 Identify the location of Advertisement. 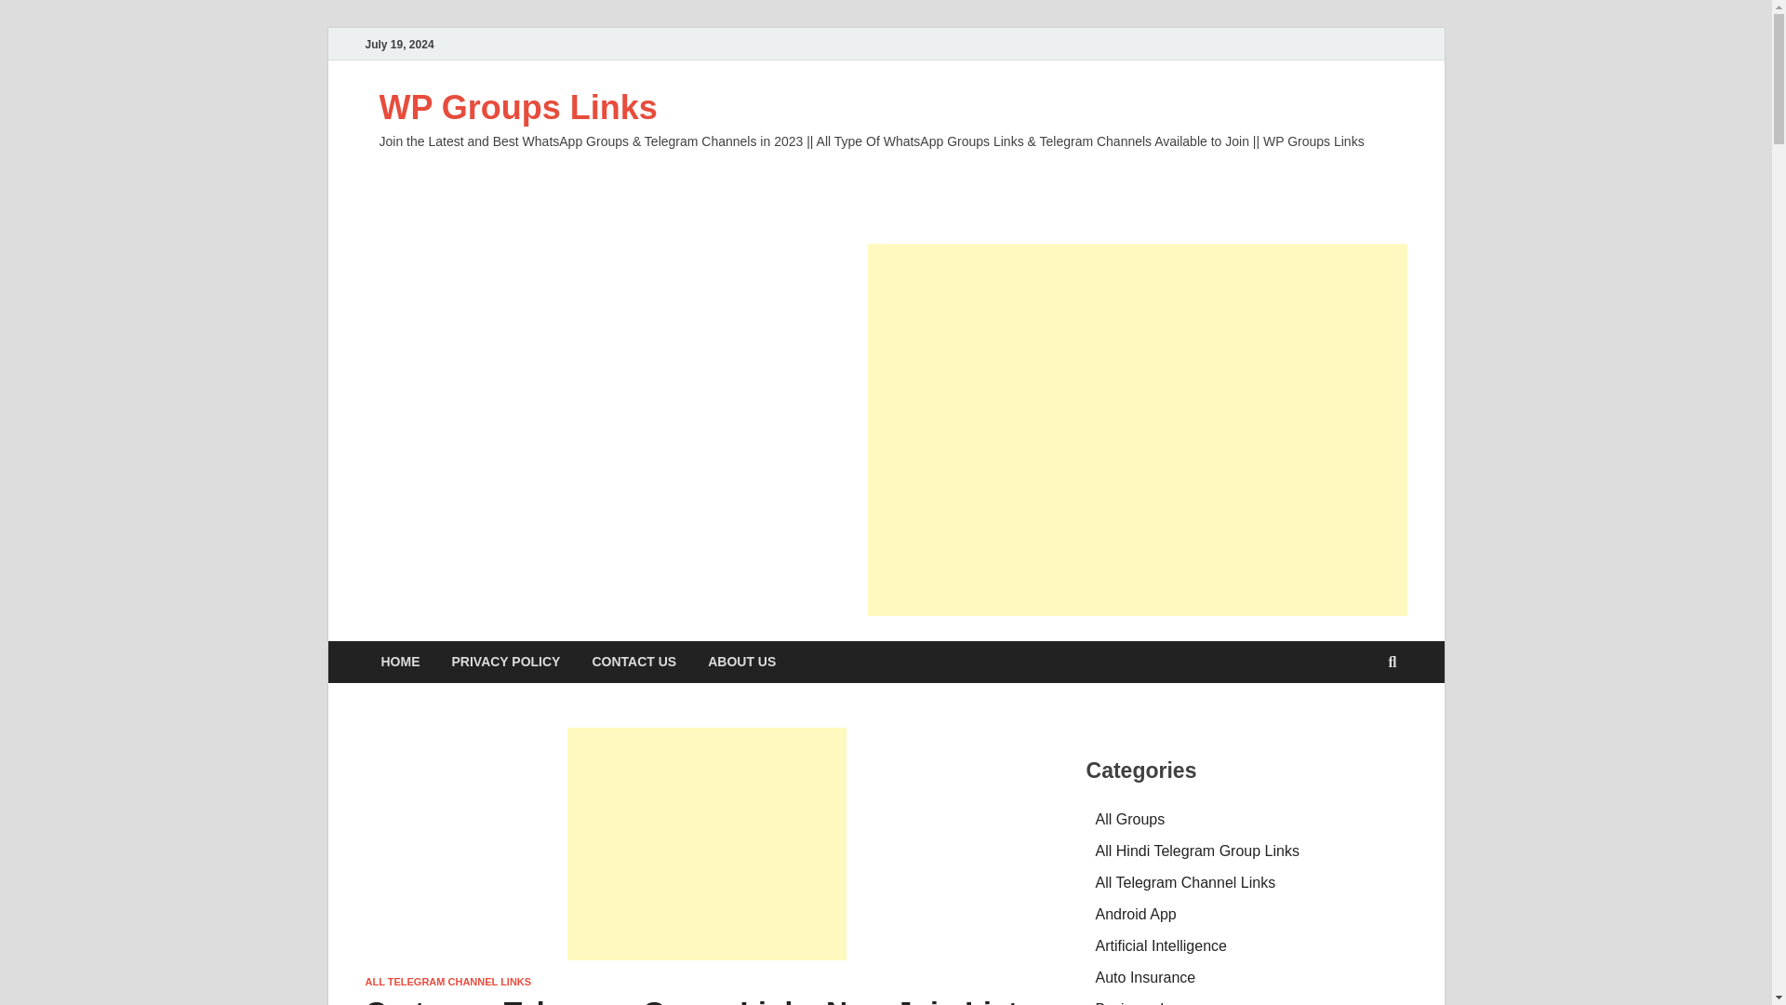
(1137, 430).